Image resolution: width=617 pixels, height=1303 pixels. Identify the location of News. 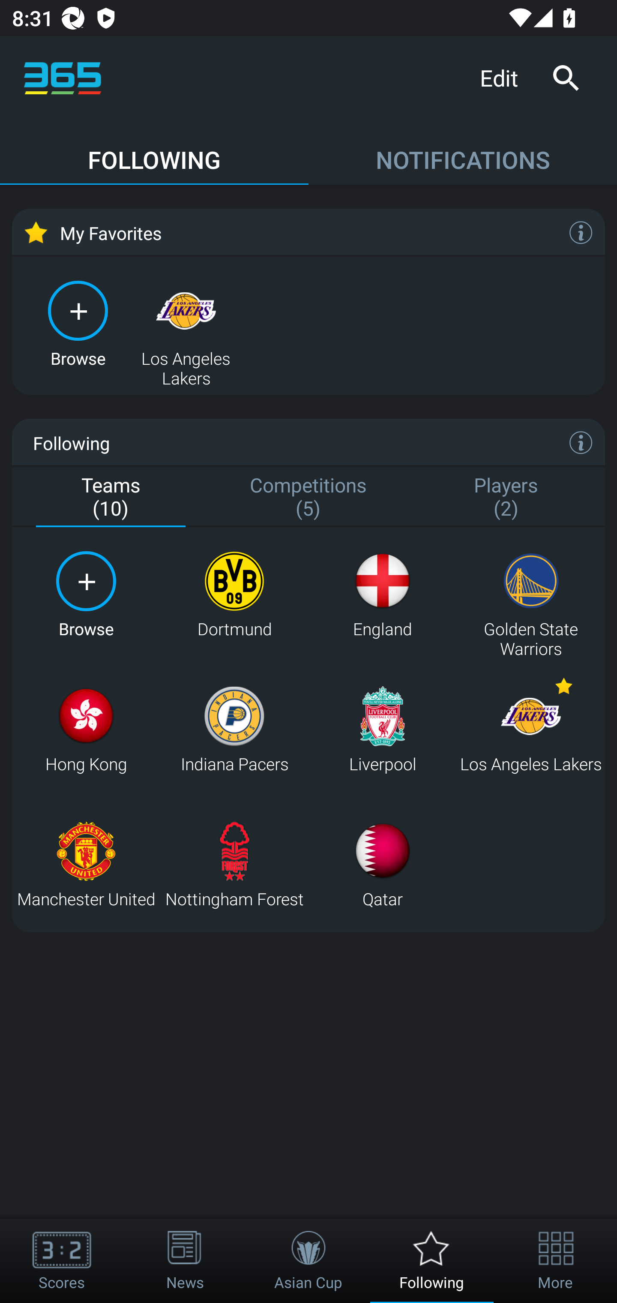
(185, 1261).